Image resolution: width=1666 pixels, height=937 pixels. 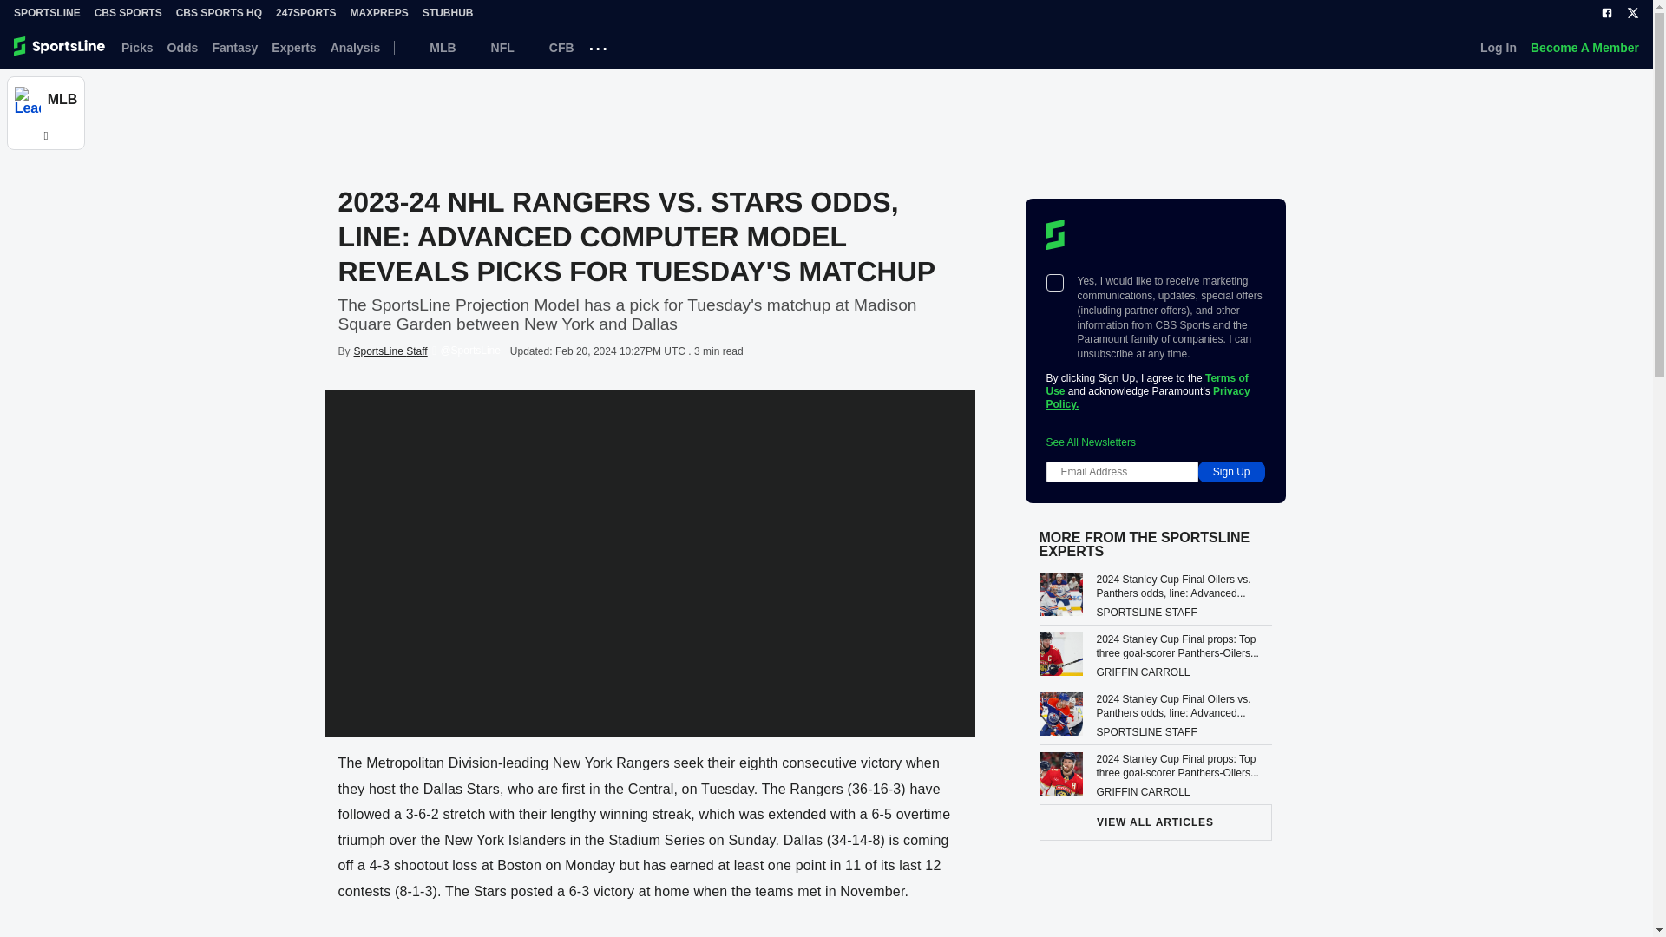 I want to click on CBS SPORTS HQ, so click(x=219, y=13).